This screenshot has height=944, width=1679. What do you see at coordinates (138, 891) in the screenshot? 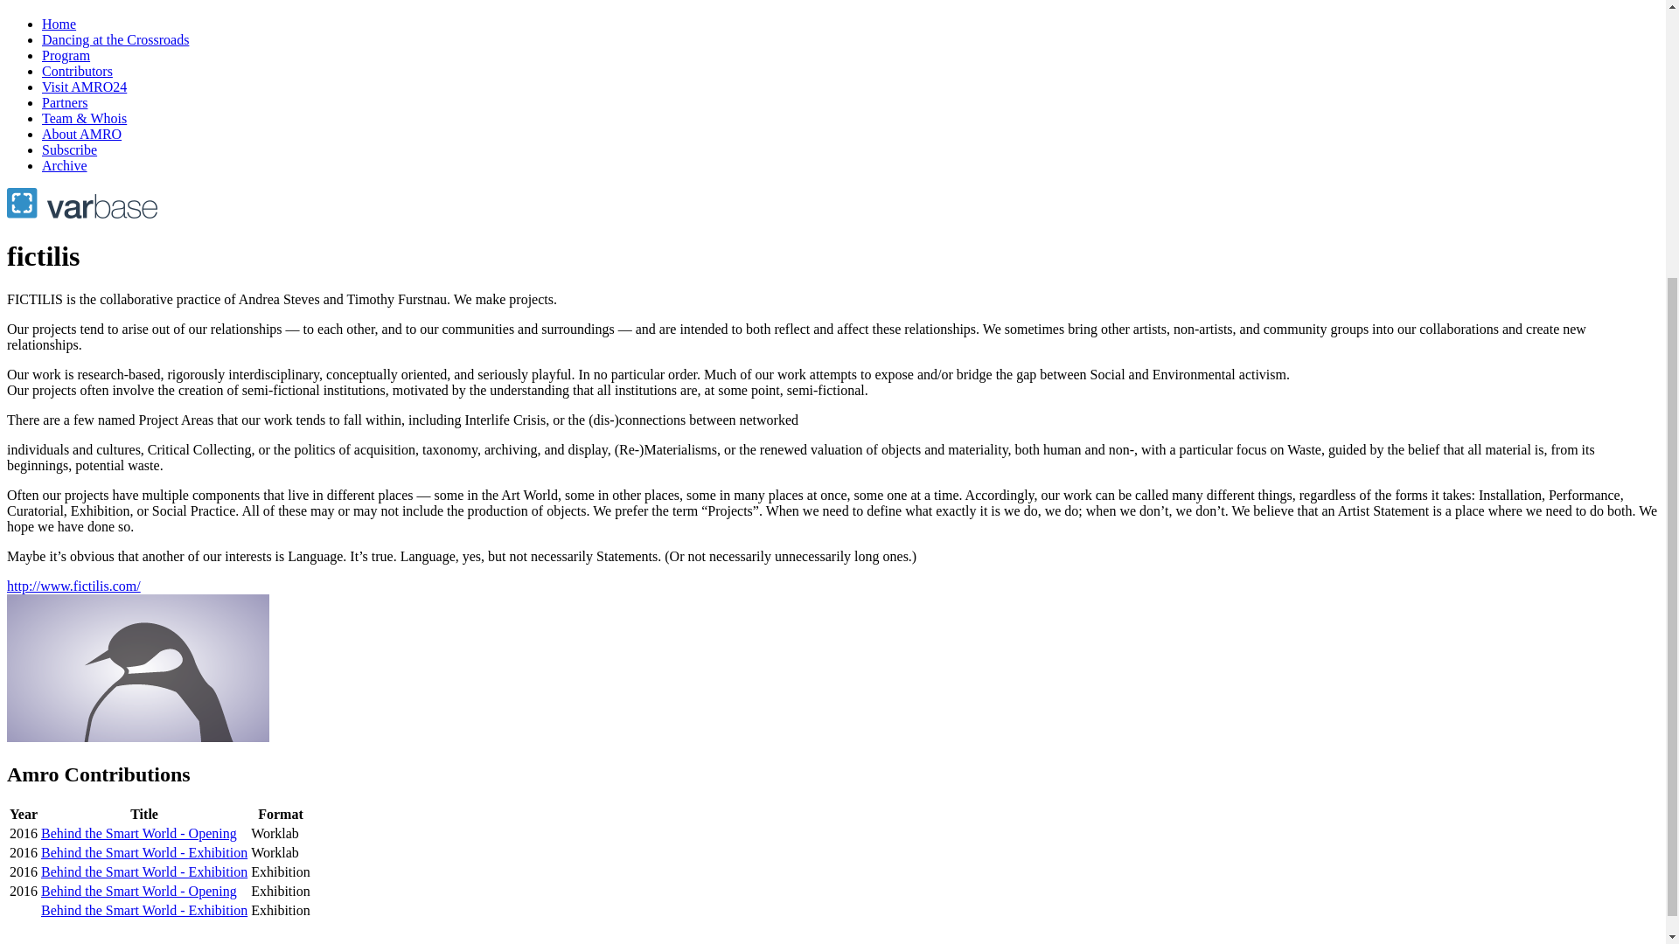
I see `Behind the Smart World - Opening` at bounding box center [138, 891].